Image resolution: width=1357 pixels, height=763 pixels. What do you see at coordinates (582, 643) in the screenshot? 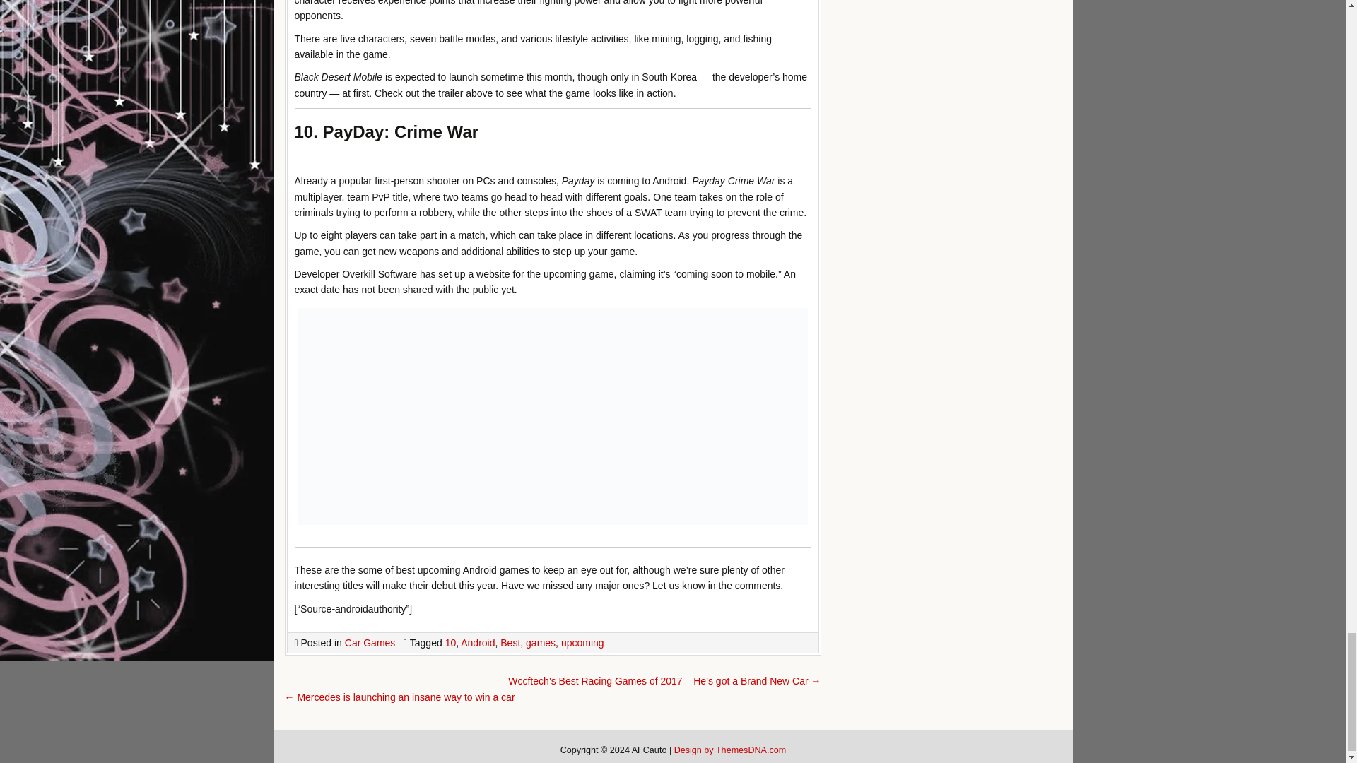
I see `upcoming` at bounding box center [582, 643].